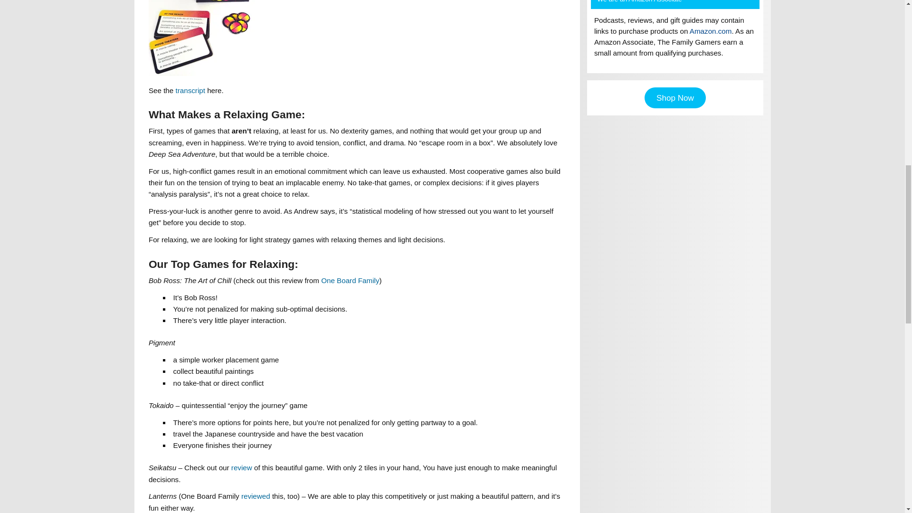 Image resolution: width=912 pixels, height=513 pixels. What do you see at coordinates (190, 90) in the screenshot?
I see `transcript` at bounding box center [190, 90].